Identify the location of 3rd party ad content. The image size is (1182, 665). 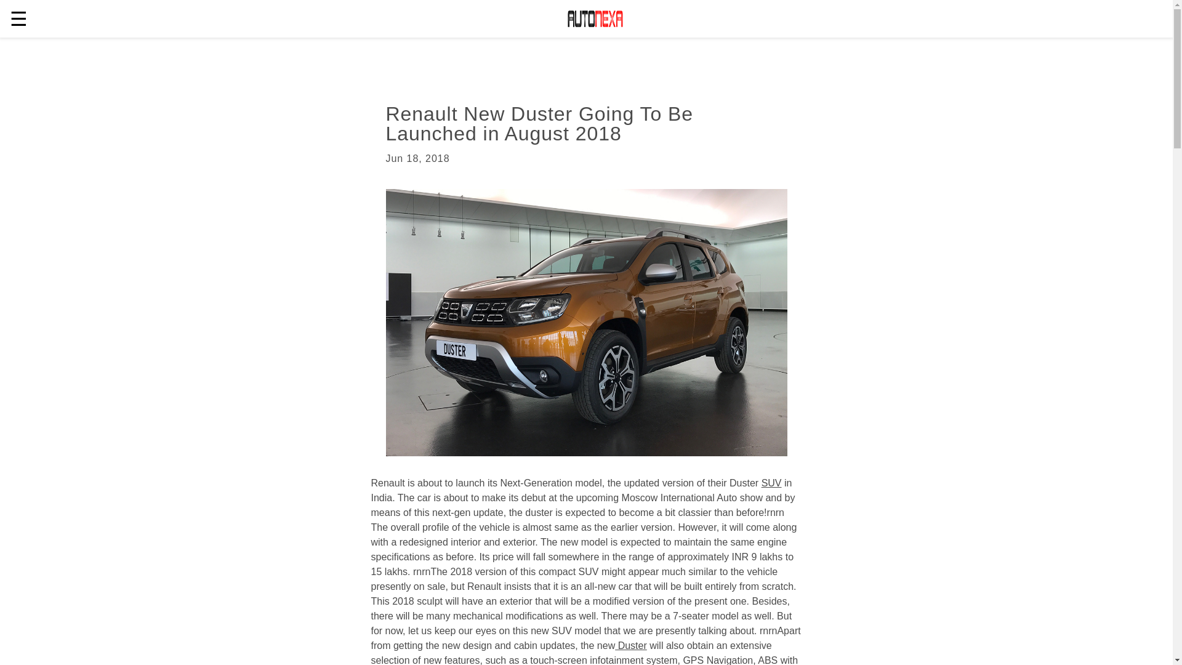
(555, 62).